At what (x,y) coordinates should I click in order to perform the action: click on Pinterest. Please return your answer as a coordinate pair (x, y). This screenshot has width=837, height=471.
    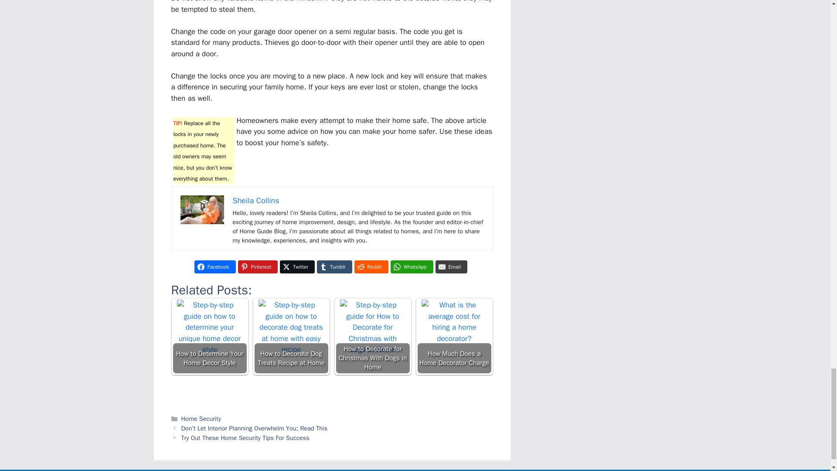
    Looking at the image, I should click on (258, 267).